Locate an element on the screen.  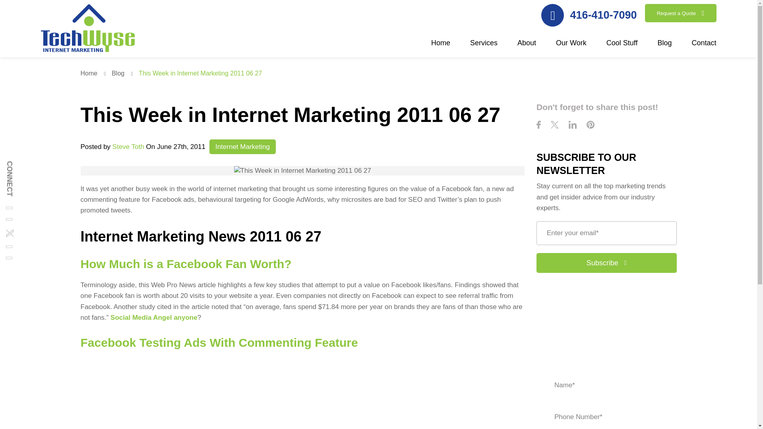
Request a Quote is located at coordinates (680, 13).